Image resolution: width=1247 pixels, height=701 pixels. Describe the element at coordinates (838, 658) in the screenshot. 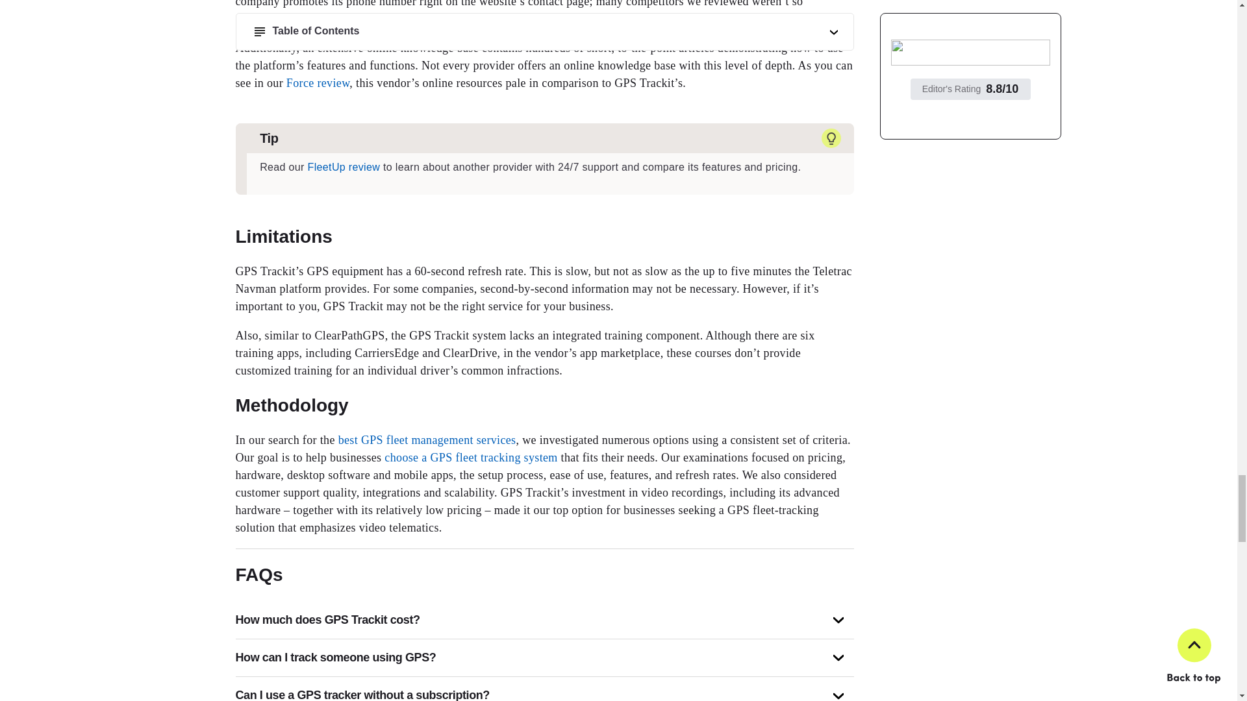

I see `Open row` at that location.